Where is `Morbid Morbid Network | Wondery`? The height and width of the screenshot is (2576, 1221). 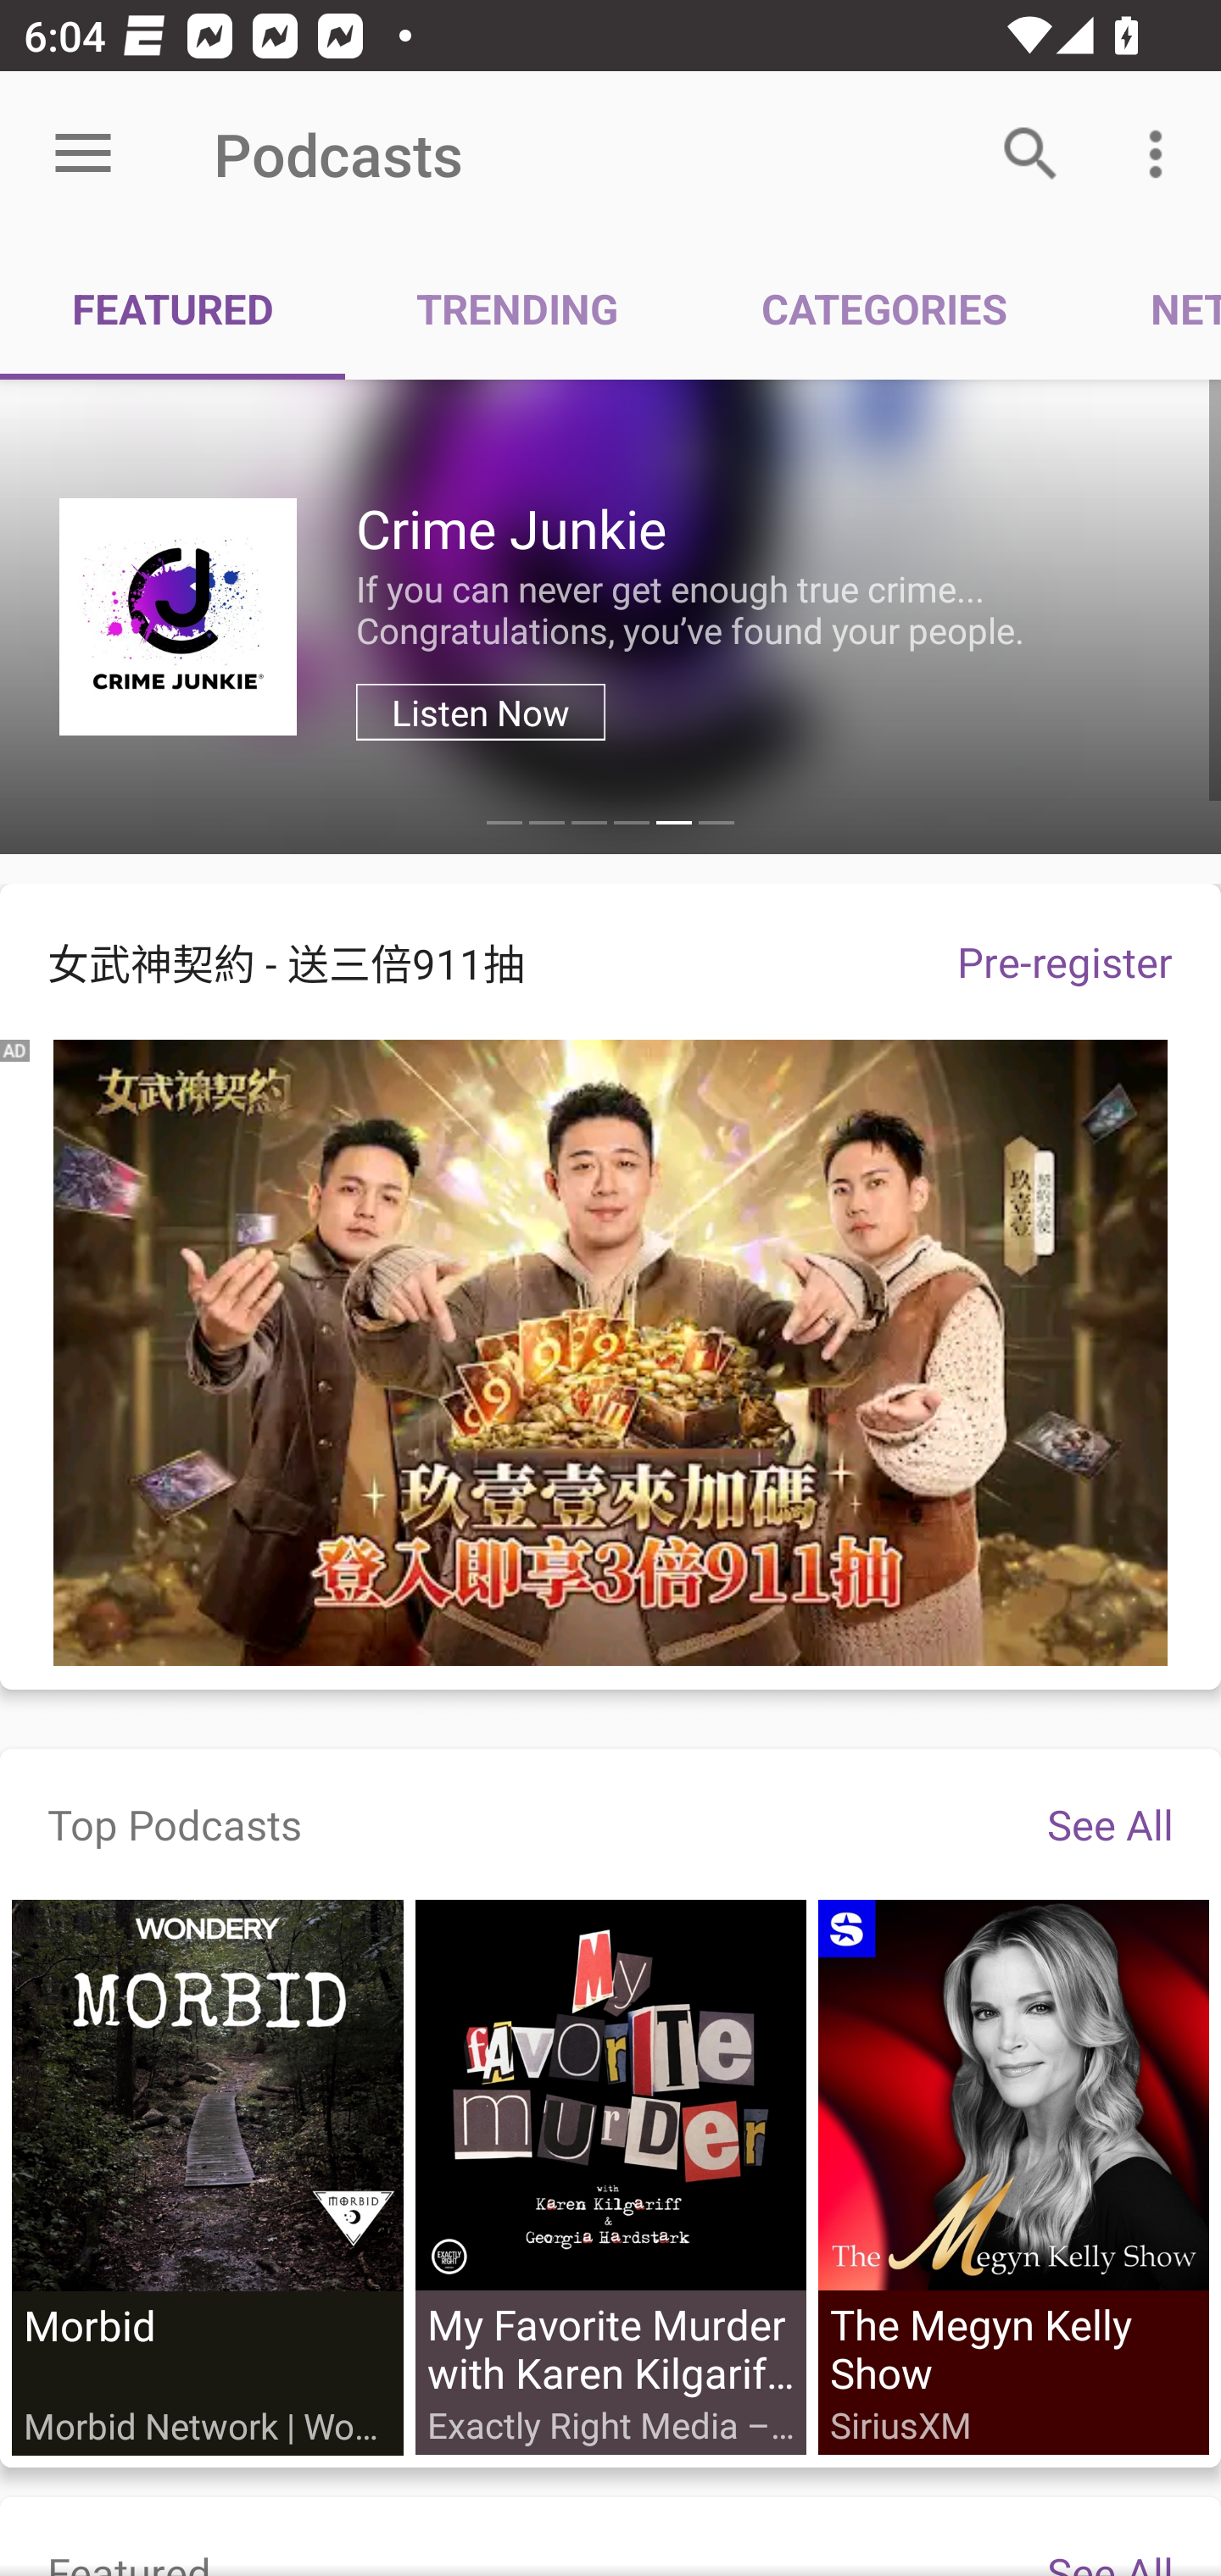
Morbid Morbid Network | Wondery is located at coordinates (208, 2178).